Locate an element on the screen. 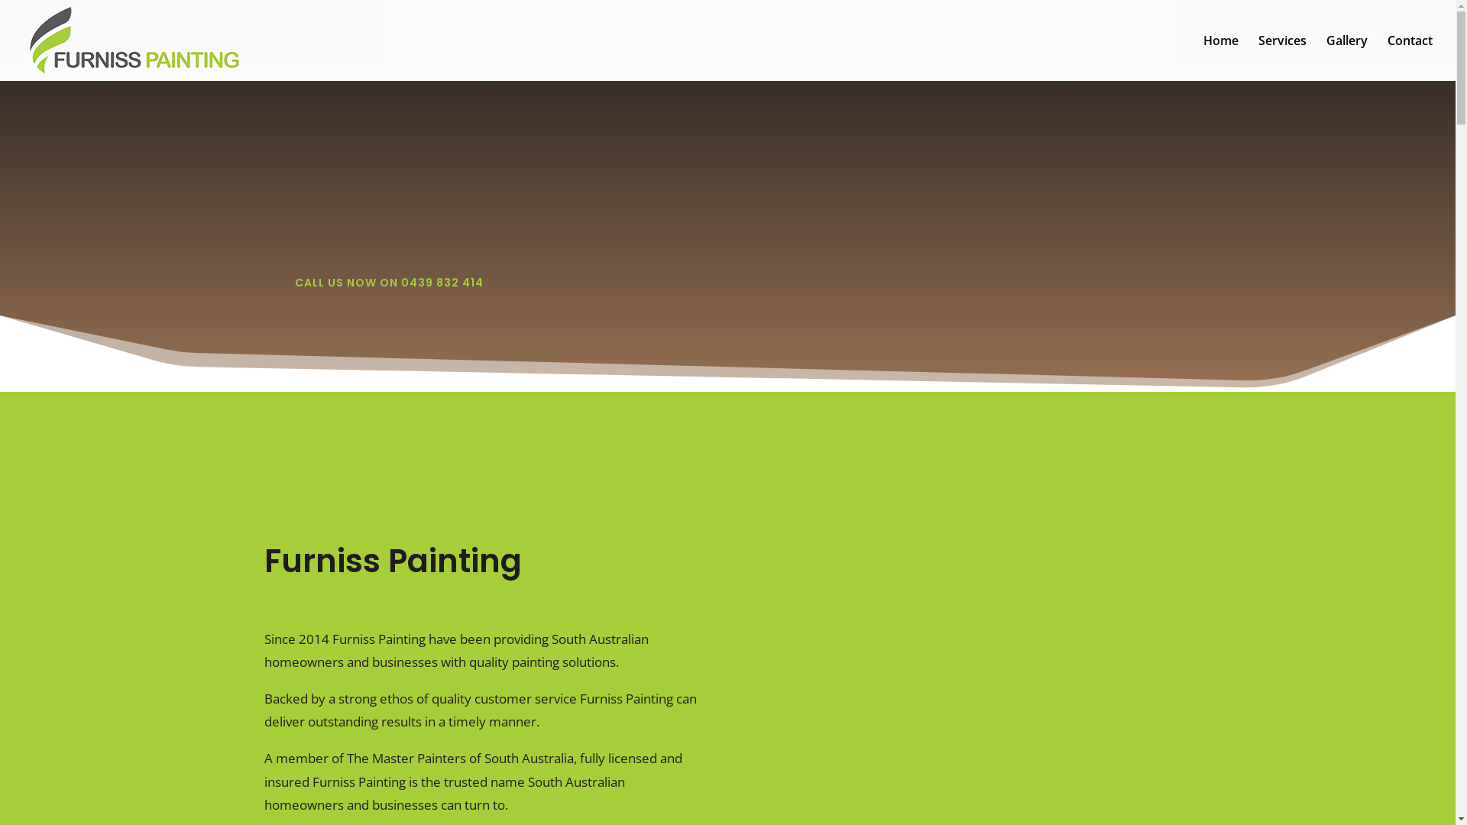 This screenshot has height=825, width=1467. Home is located at coordinates (1221, 58).